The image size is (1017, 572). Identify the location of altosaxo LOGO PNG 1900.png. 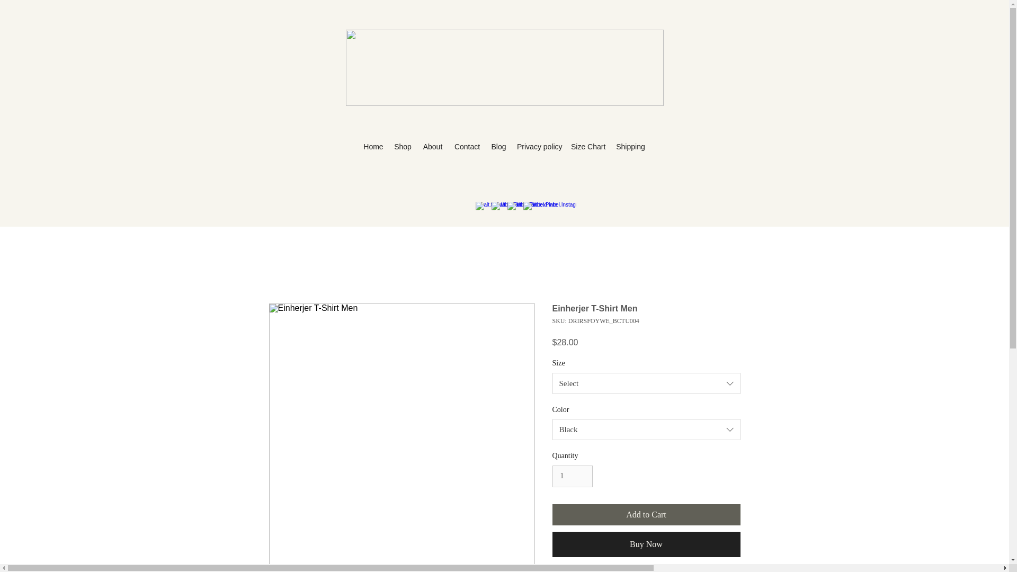
(504, 68).